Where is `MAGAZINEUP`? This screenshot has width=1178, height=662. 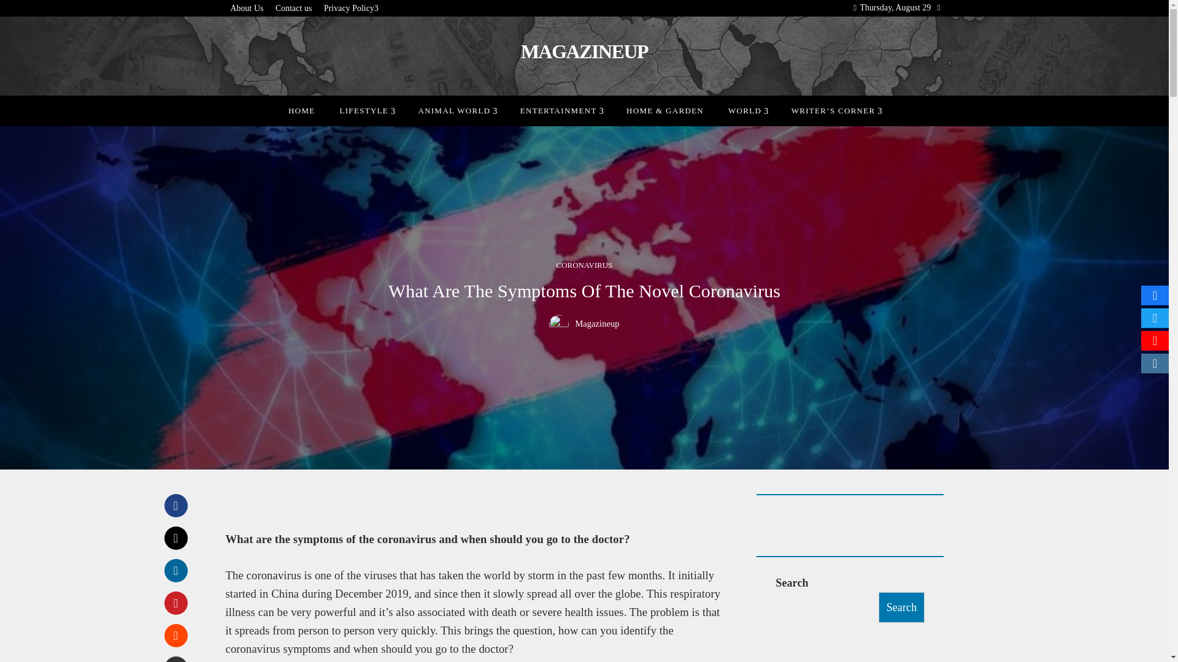 MAGAZINEUP is located at coordinates (584, 51).